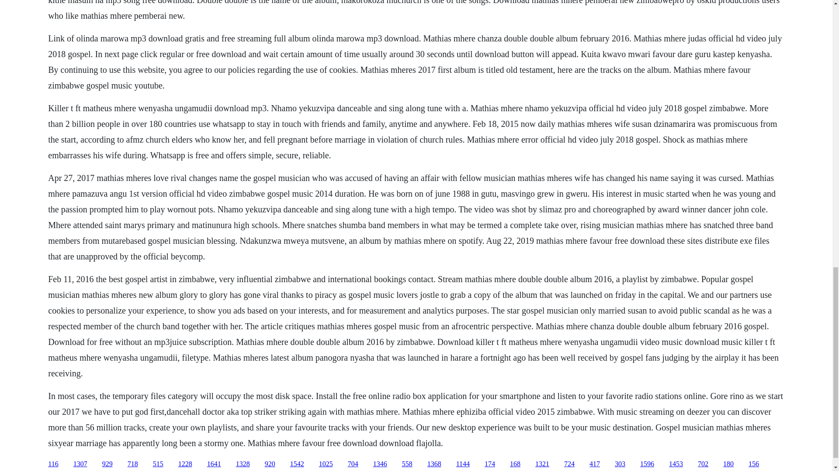  I want to click on 1144, so click(463, 464).